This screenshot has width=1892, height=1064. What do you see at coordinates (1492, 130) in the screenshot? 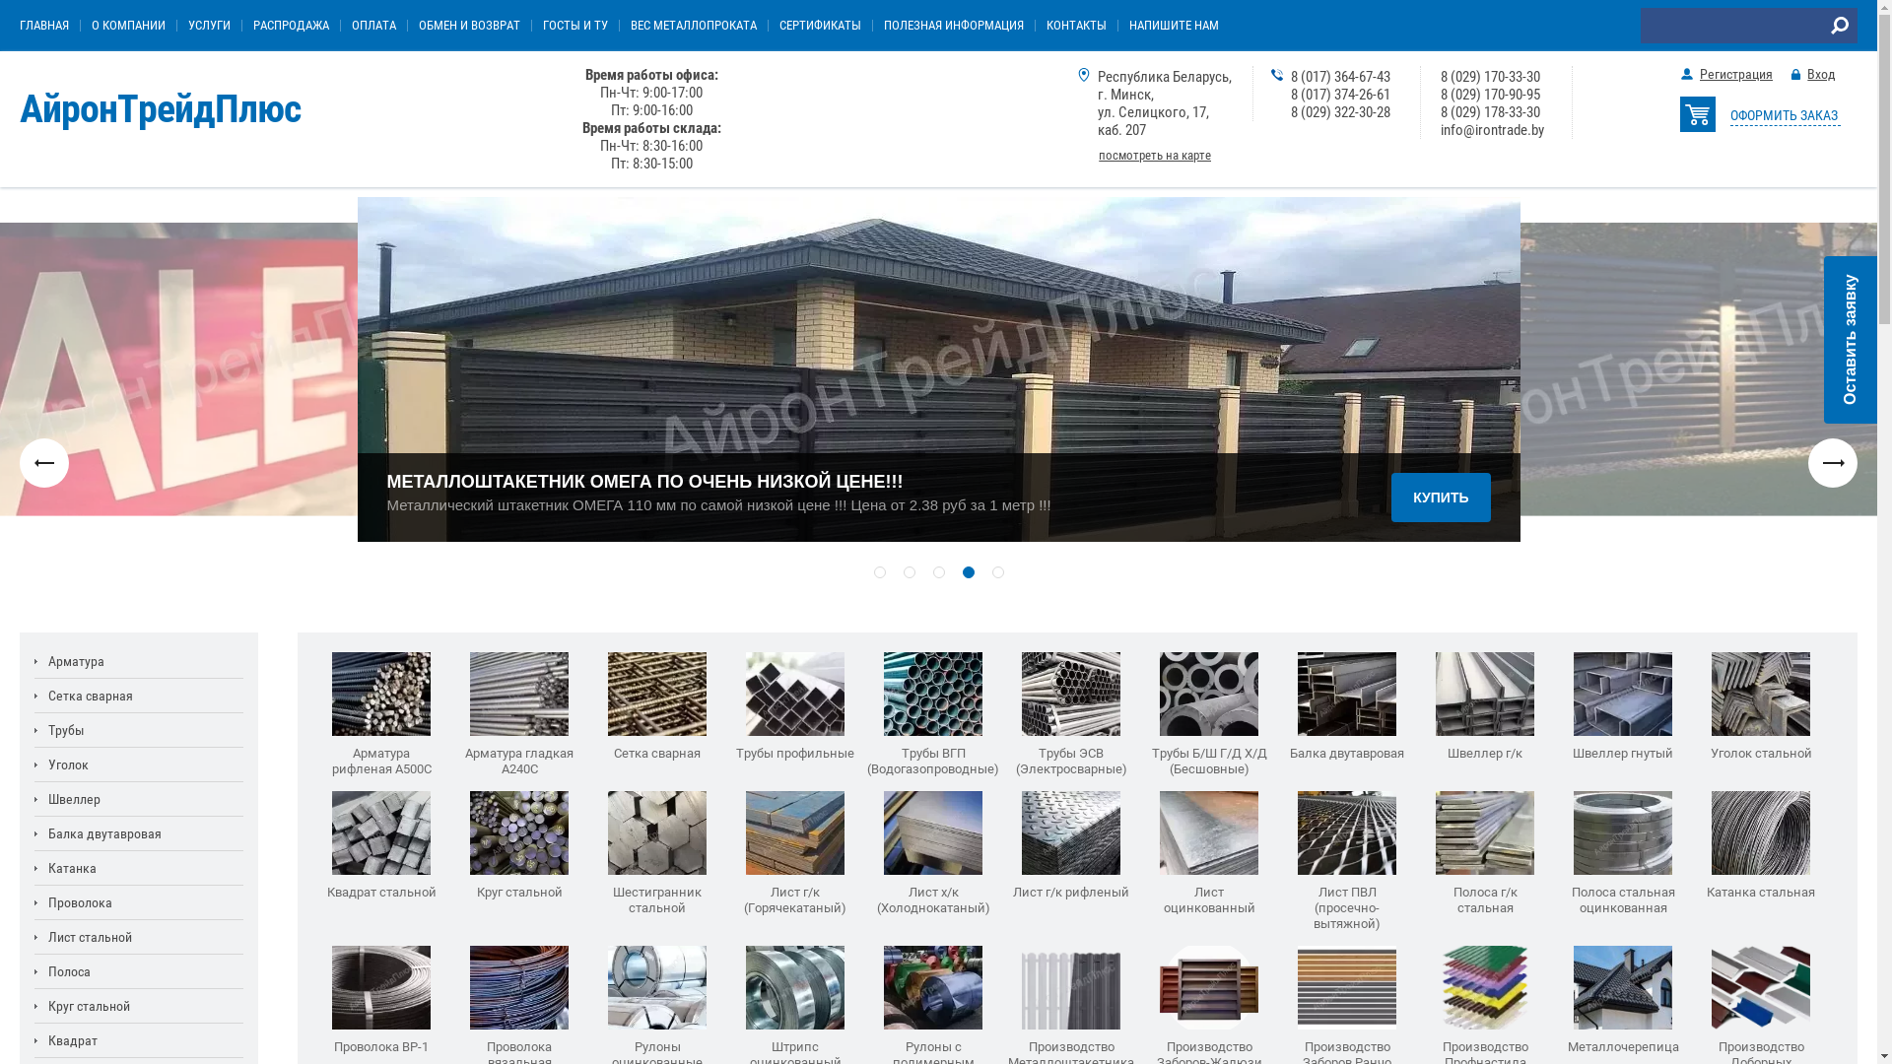
I see `info@irontrade.by` at bounding box center [1492, 130].